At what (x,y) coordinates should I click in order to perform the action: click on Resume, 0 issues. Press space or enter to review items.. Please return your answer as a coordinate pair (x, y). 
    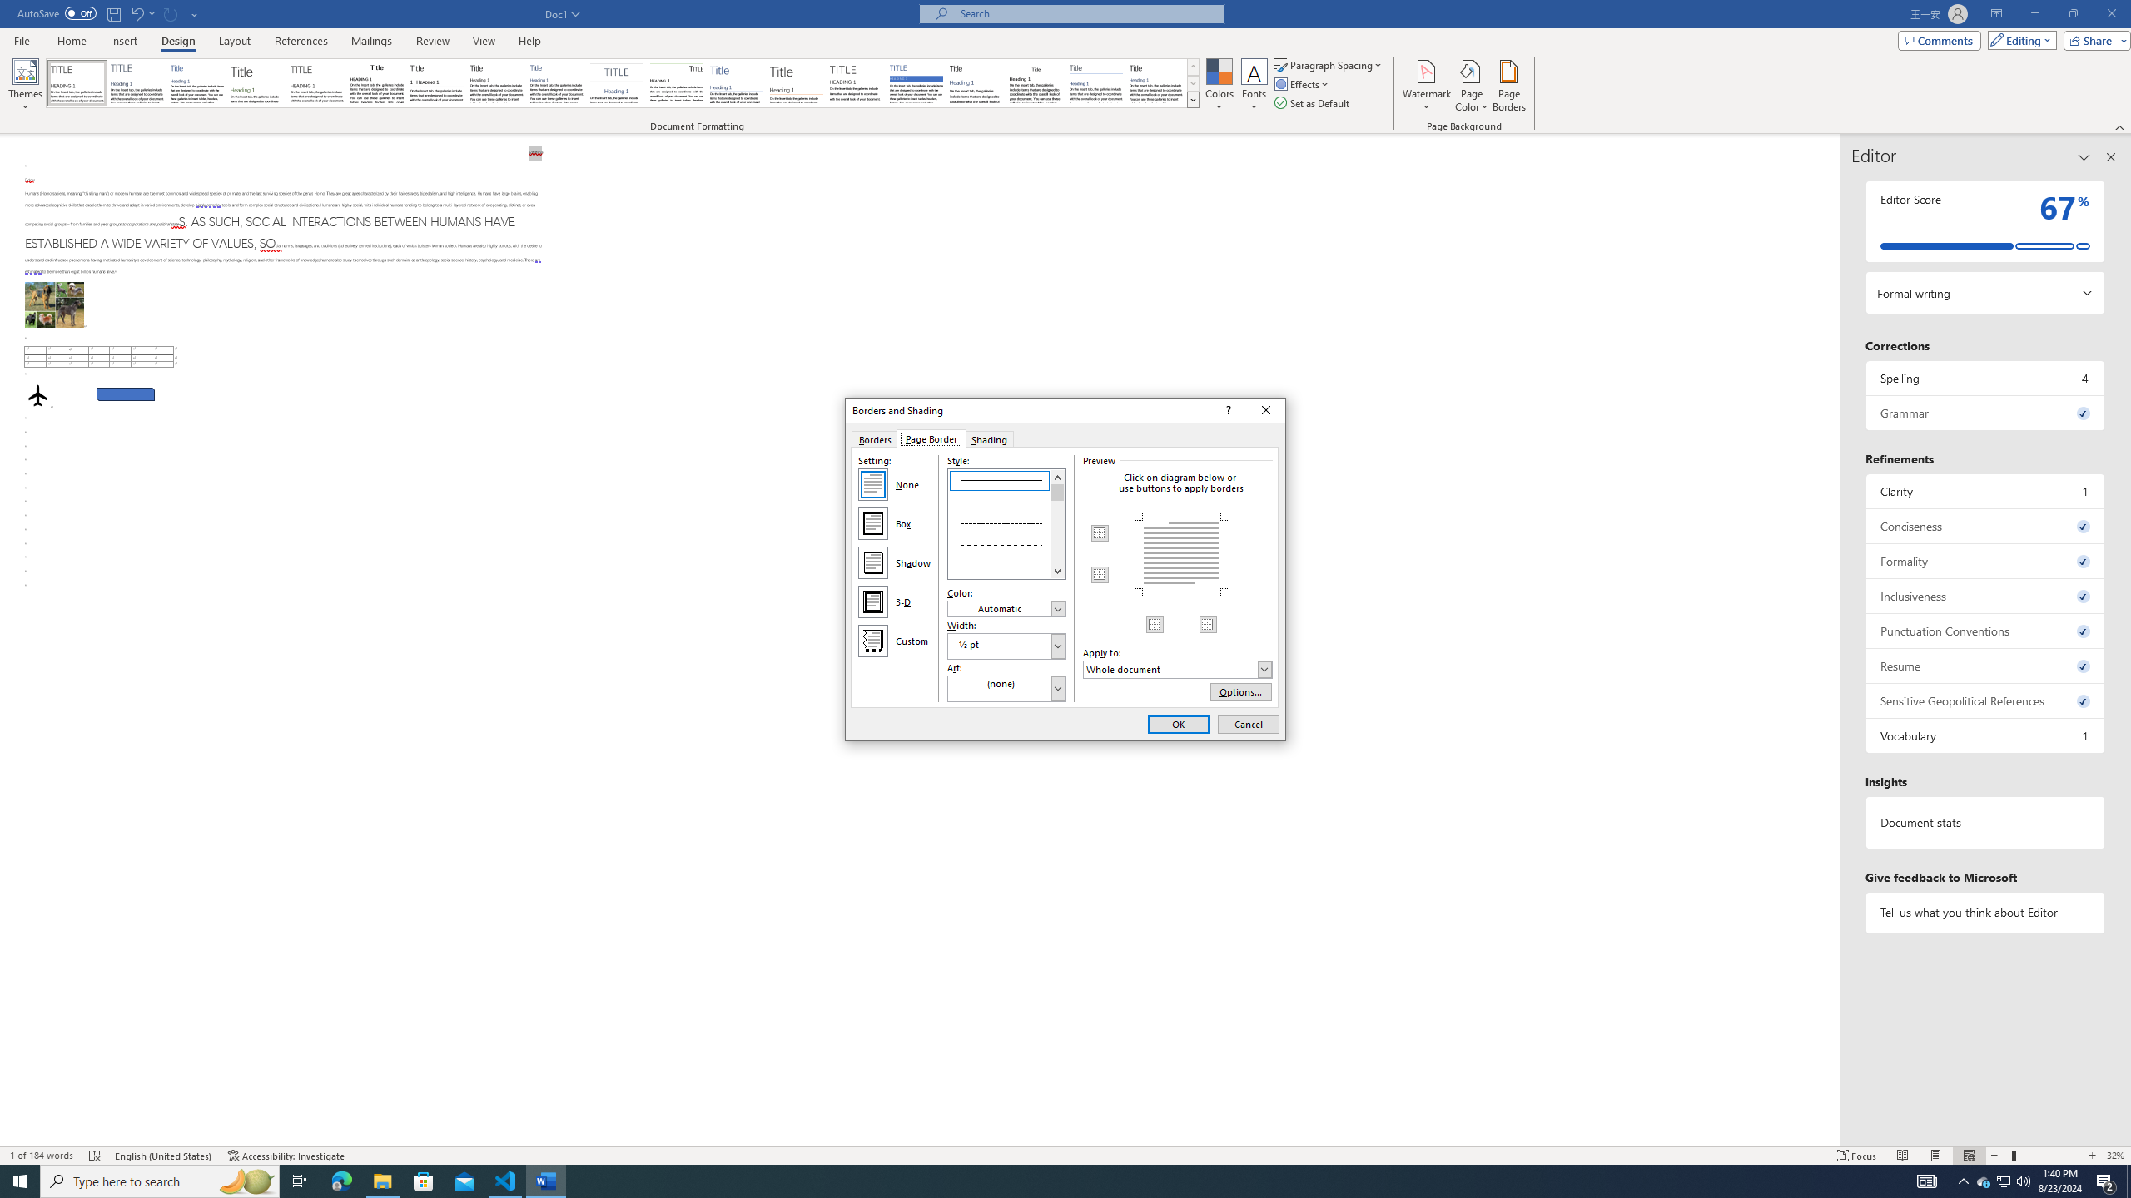
    Looking at the image, I should click on (1986, 666).